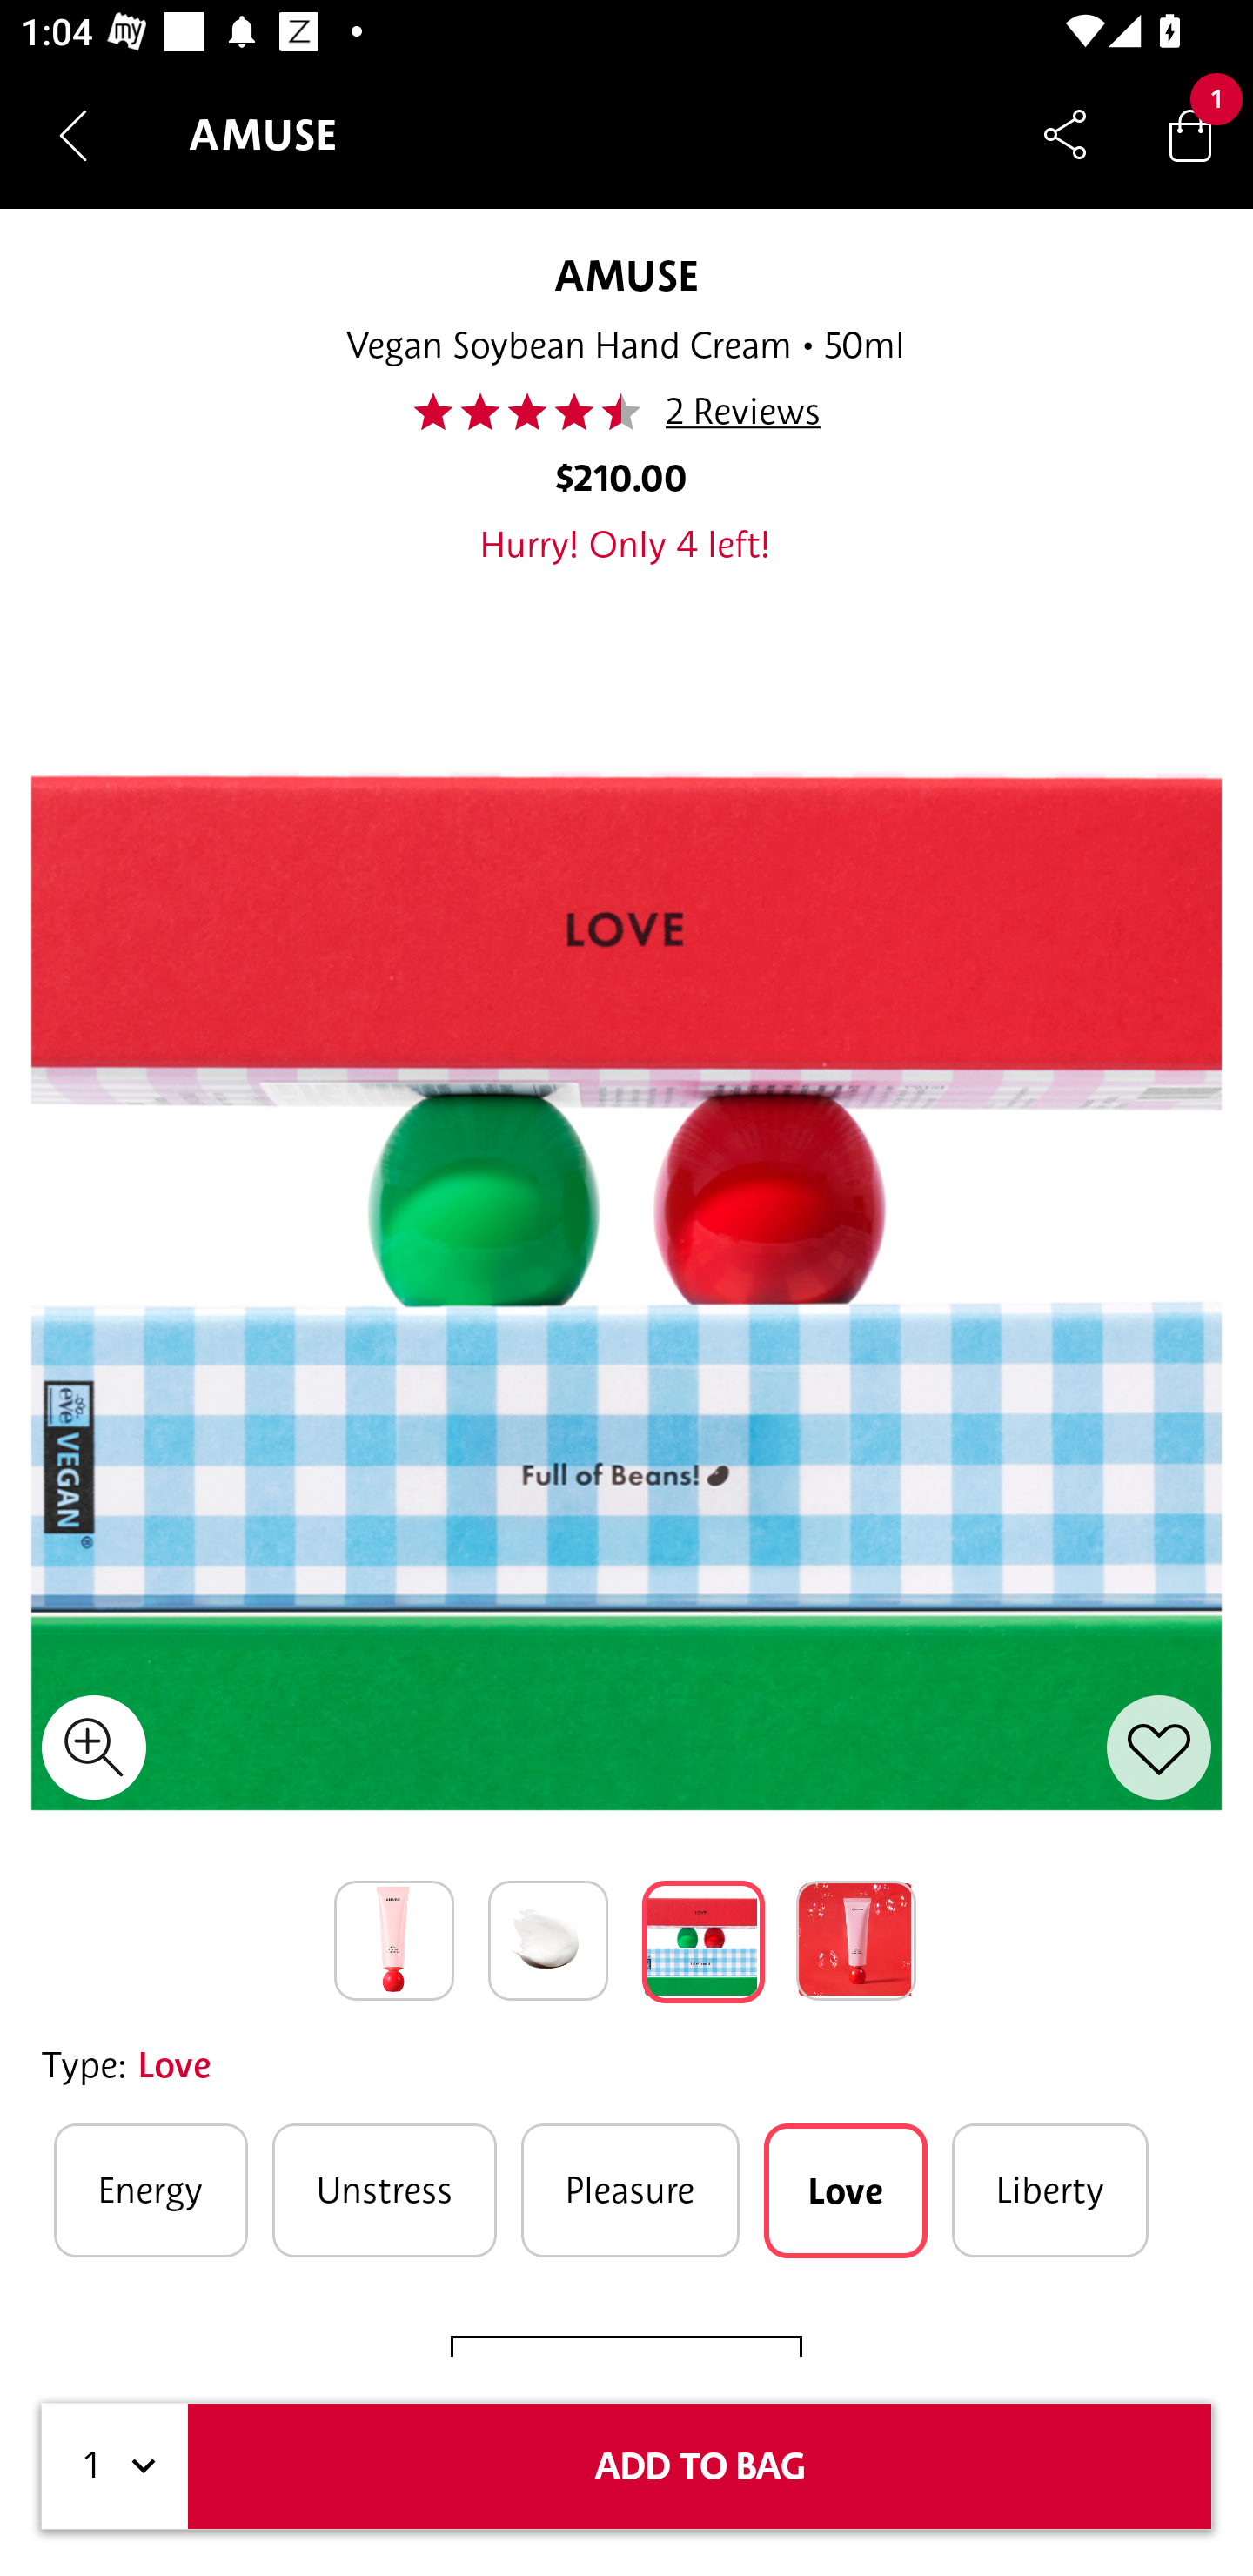 The height and width of the screenshot is (2576, 1253). Describe the element at coordinates (73, 135) in the screenshot. I see `Navigate up` at that location.